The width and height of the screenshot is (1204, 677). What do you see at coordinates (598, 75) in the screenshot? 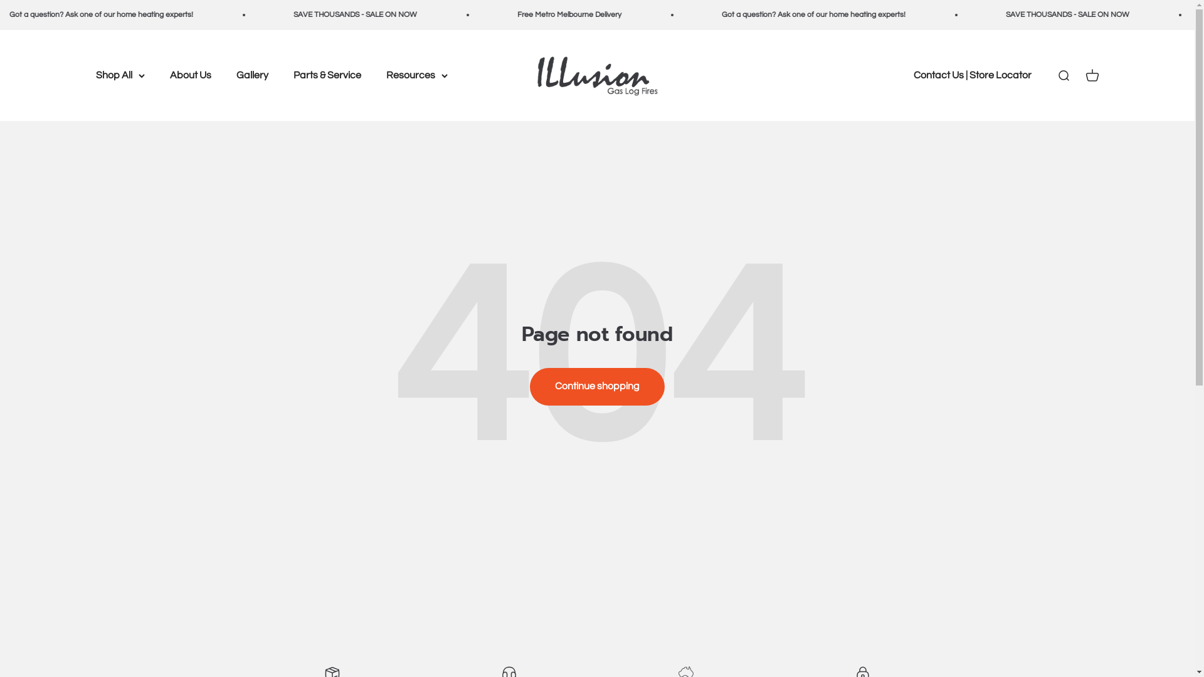
I see `Illusion Fires` at bounding box center [598, 75].